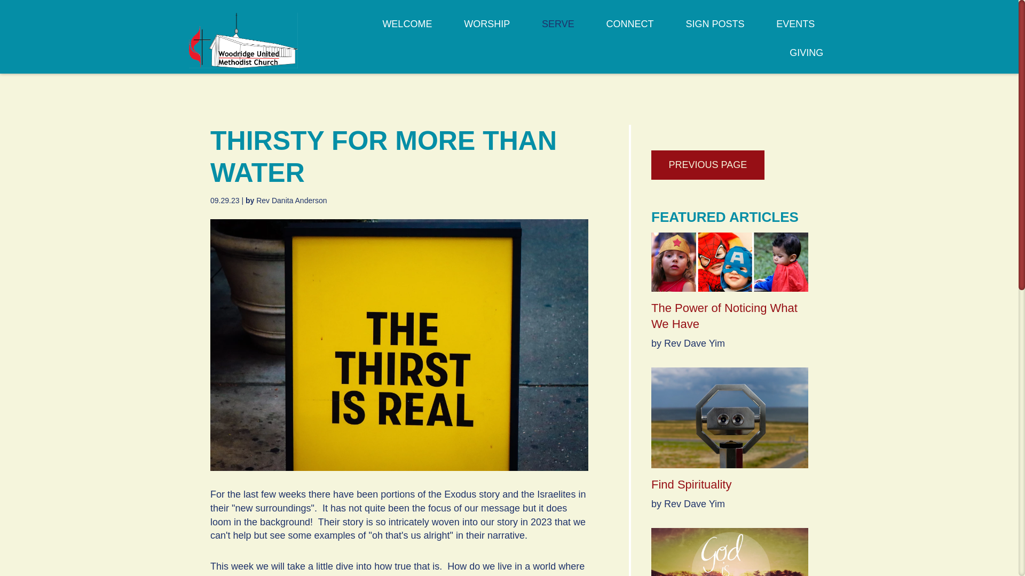 Image resolution: width=1025 pixels, height=576 pixels. Describe the element at coordinates (487, 30) in the screenshot. I see `WORSHIP` at that location.